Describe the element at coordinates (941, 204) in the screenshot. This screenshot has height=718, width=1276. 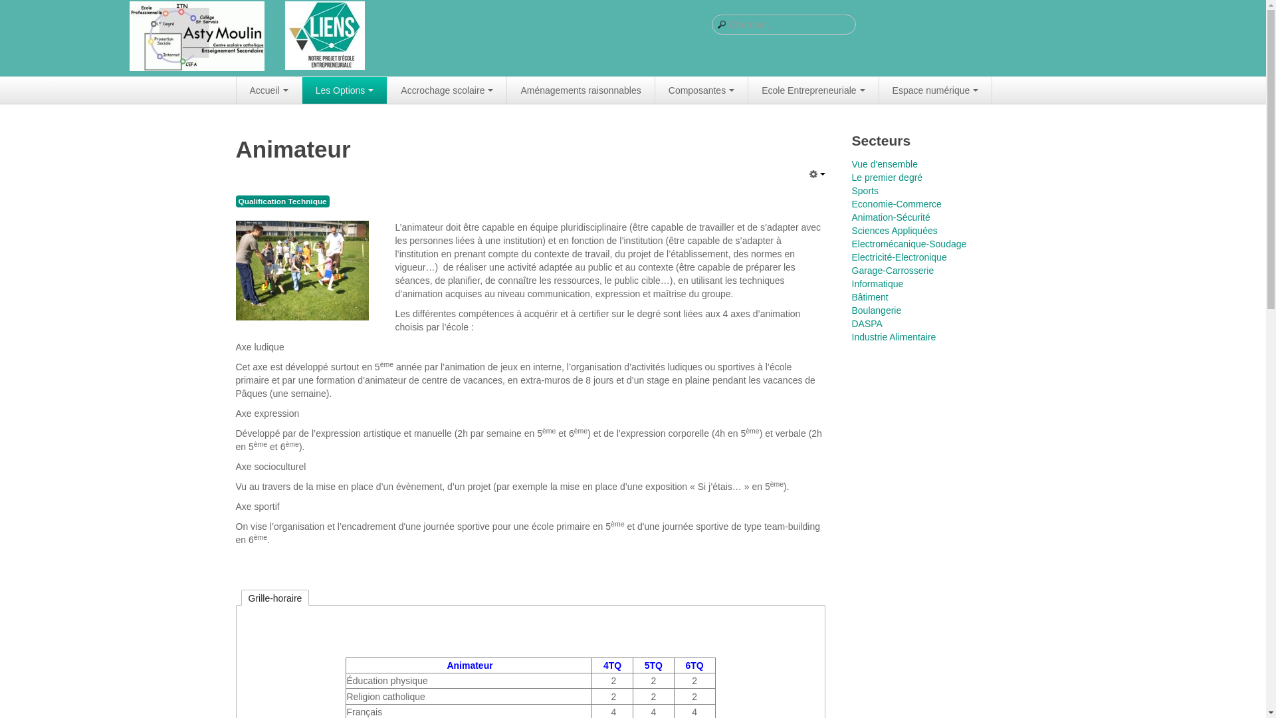
I see `Economie-Commerce` at that location.